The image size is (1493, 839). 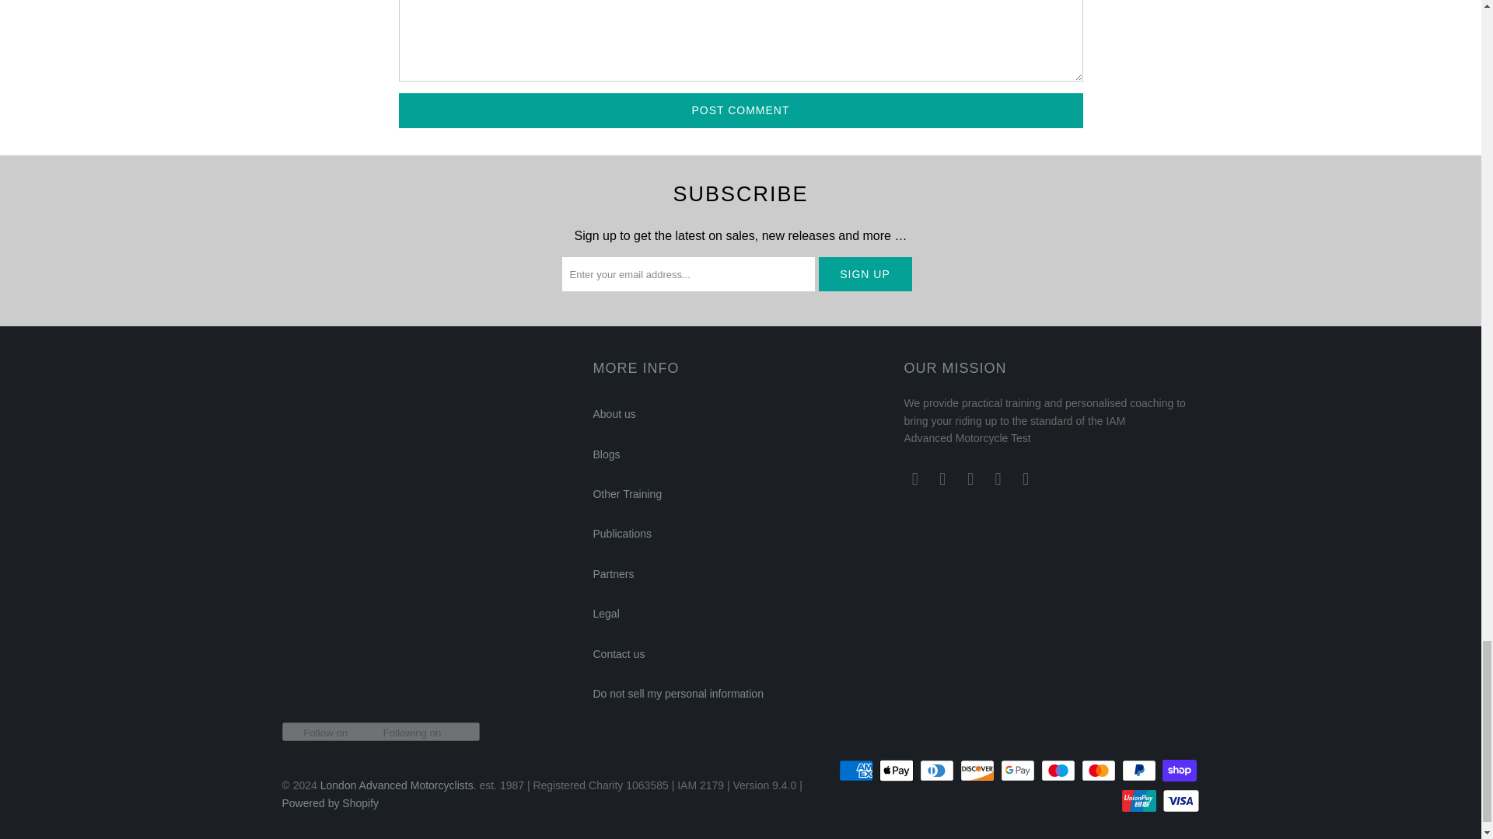 What do you see at coordinates (1059, 771) in the screenshot?
I see `Maestro` at bounding box center [1059, 771].